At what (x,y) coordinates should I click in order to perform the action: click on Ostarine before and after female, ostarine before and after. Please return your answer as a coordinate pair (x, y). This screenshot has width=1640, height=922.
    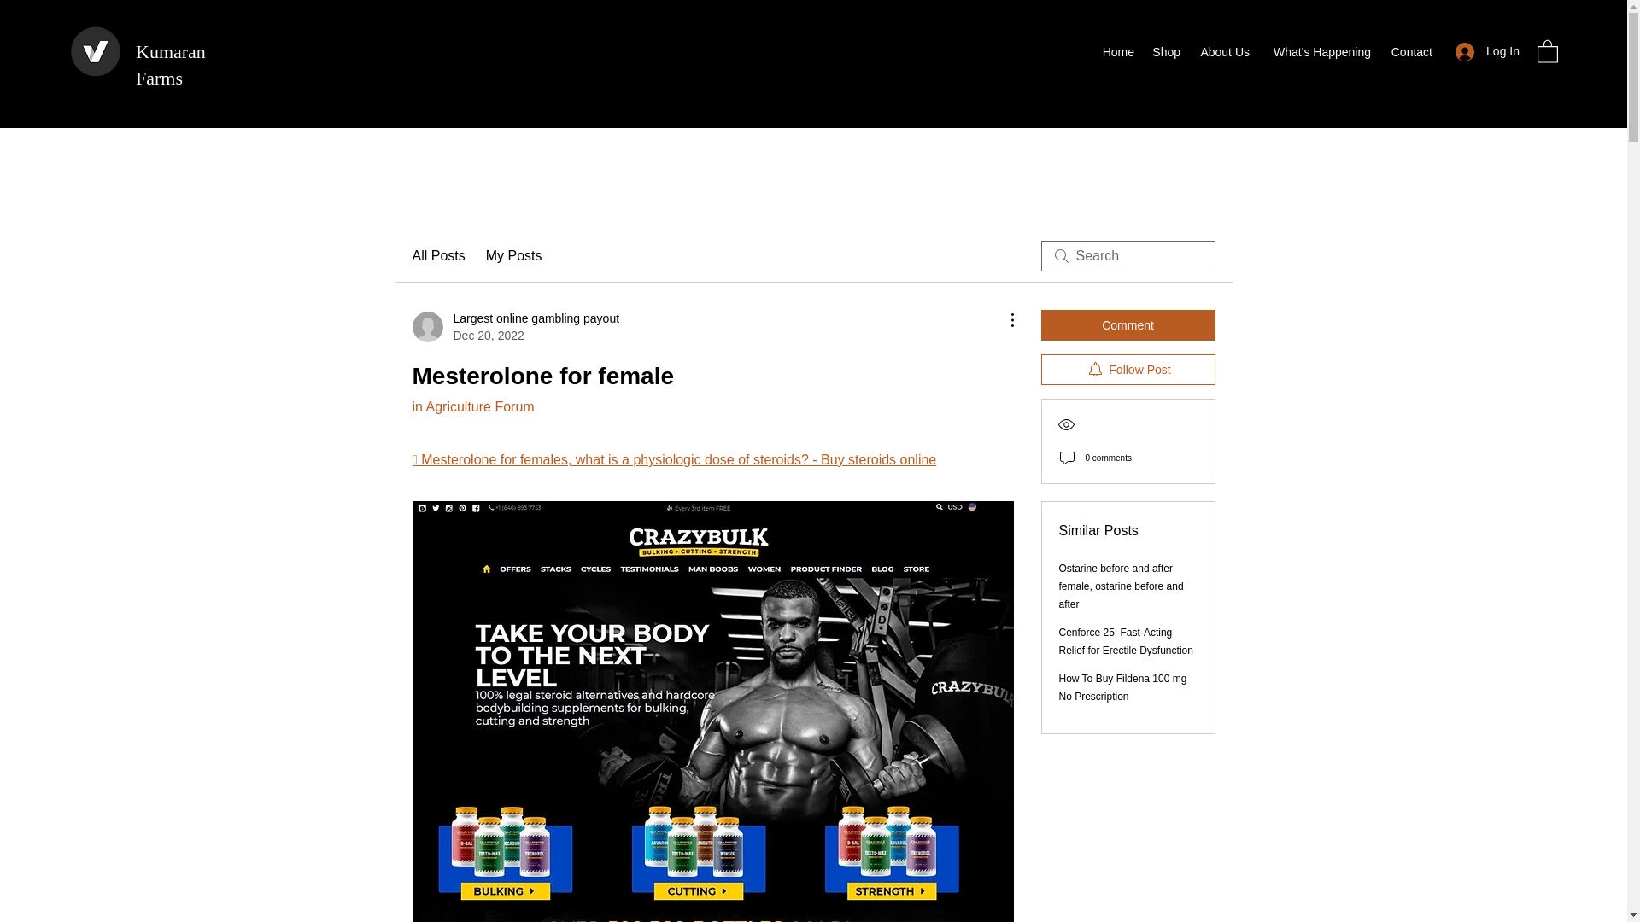
    Looking at the image, I should click on (1122, 586).